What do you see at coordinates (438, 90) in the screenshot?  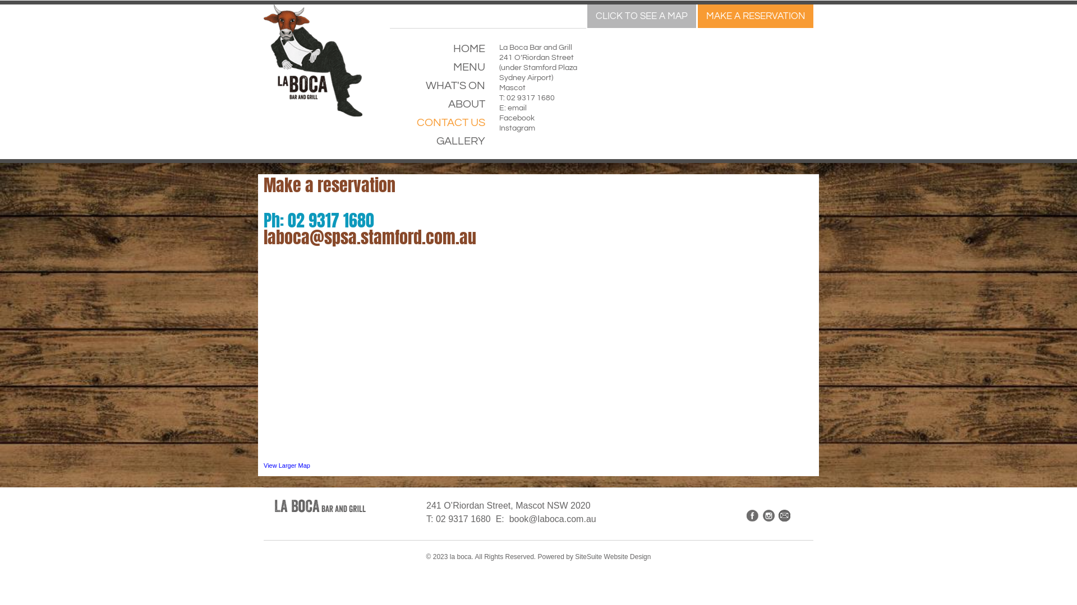 I see `WHAT'S ON` at bounding box center [438, 90].